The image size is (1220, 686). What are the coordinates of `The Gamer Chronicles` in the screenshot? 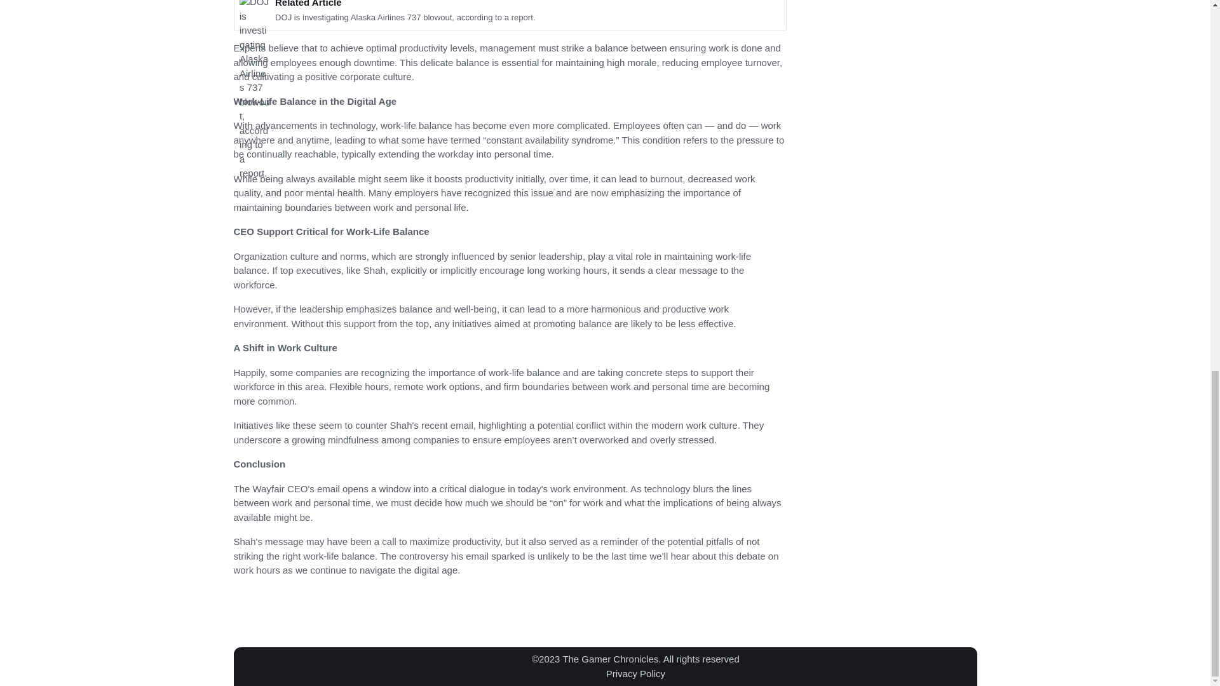 It's located at (610, 659).